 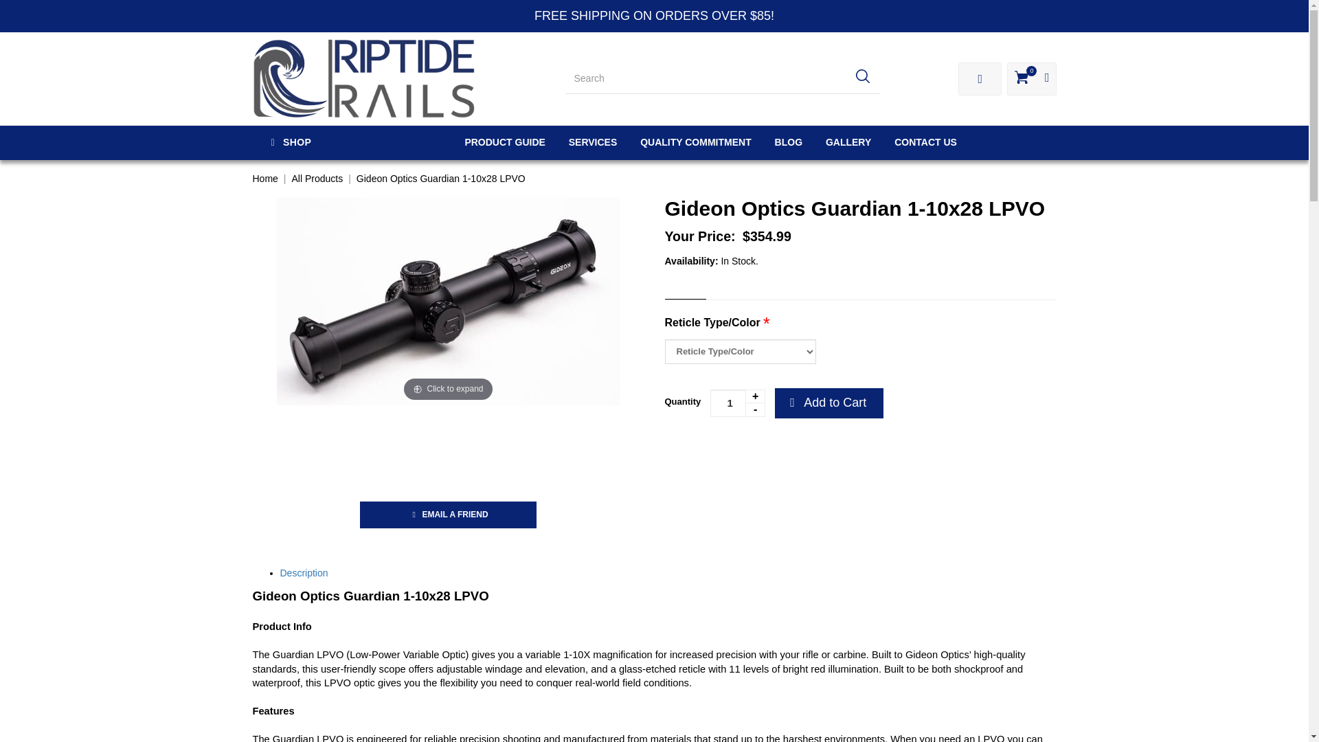 What do you see at coordinates (339, 143) in the screenshot?
I see `SHOP` at bounding box center [339, 143].